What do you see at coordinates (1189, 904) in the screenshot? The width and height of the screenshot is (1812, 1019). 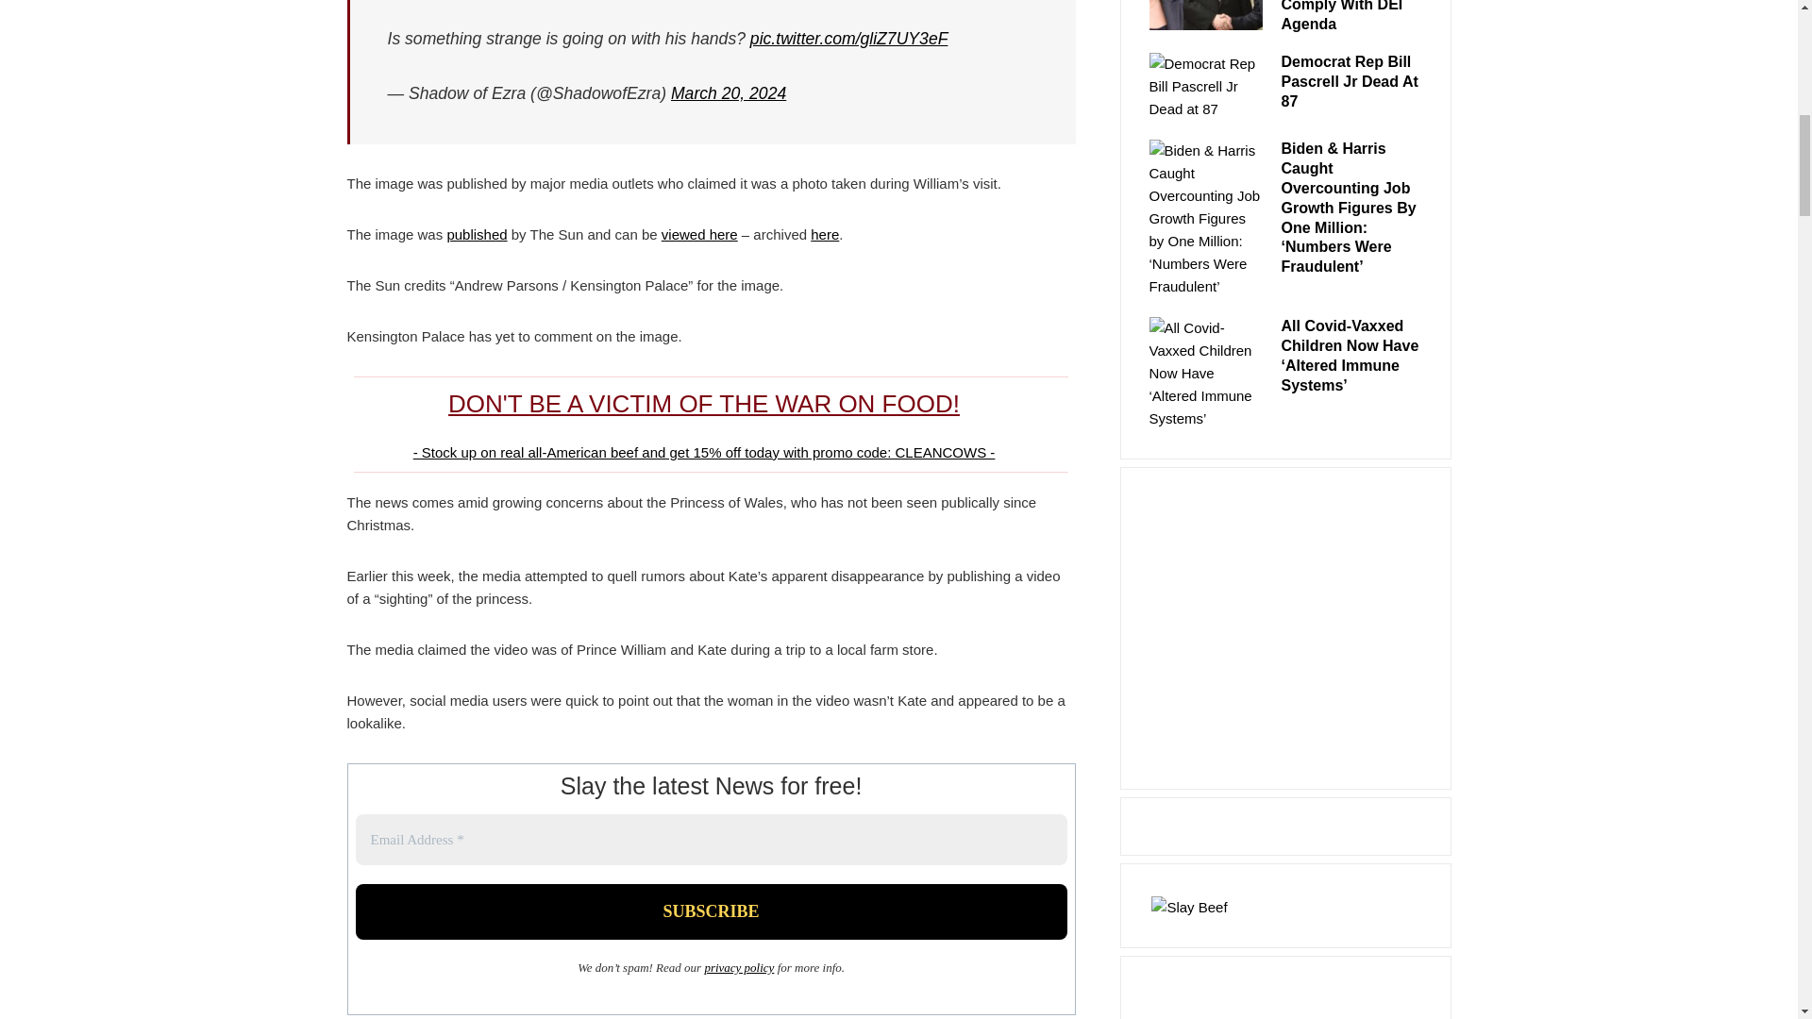 I see `Get Slay Beef` at bounding box center [1189, 904].